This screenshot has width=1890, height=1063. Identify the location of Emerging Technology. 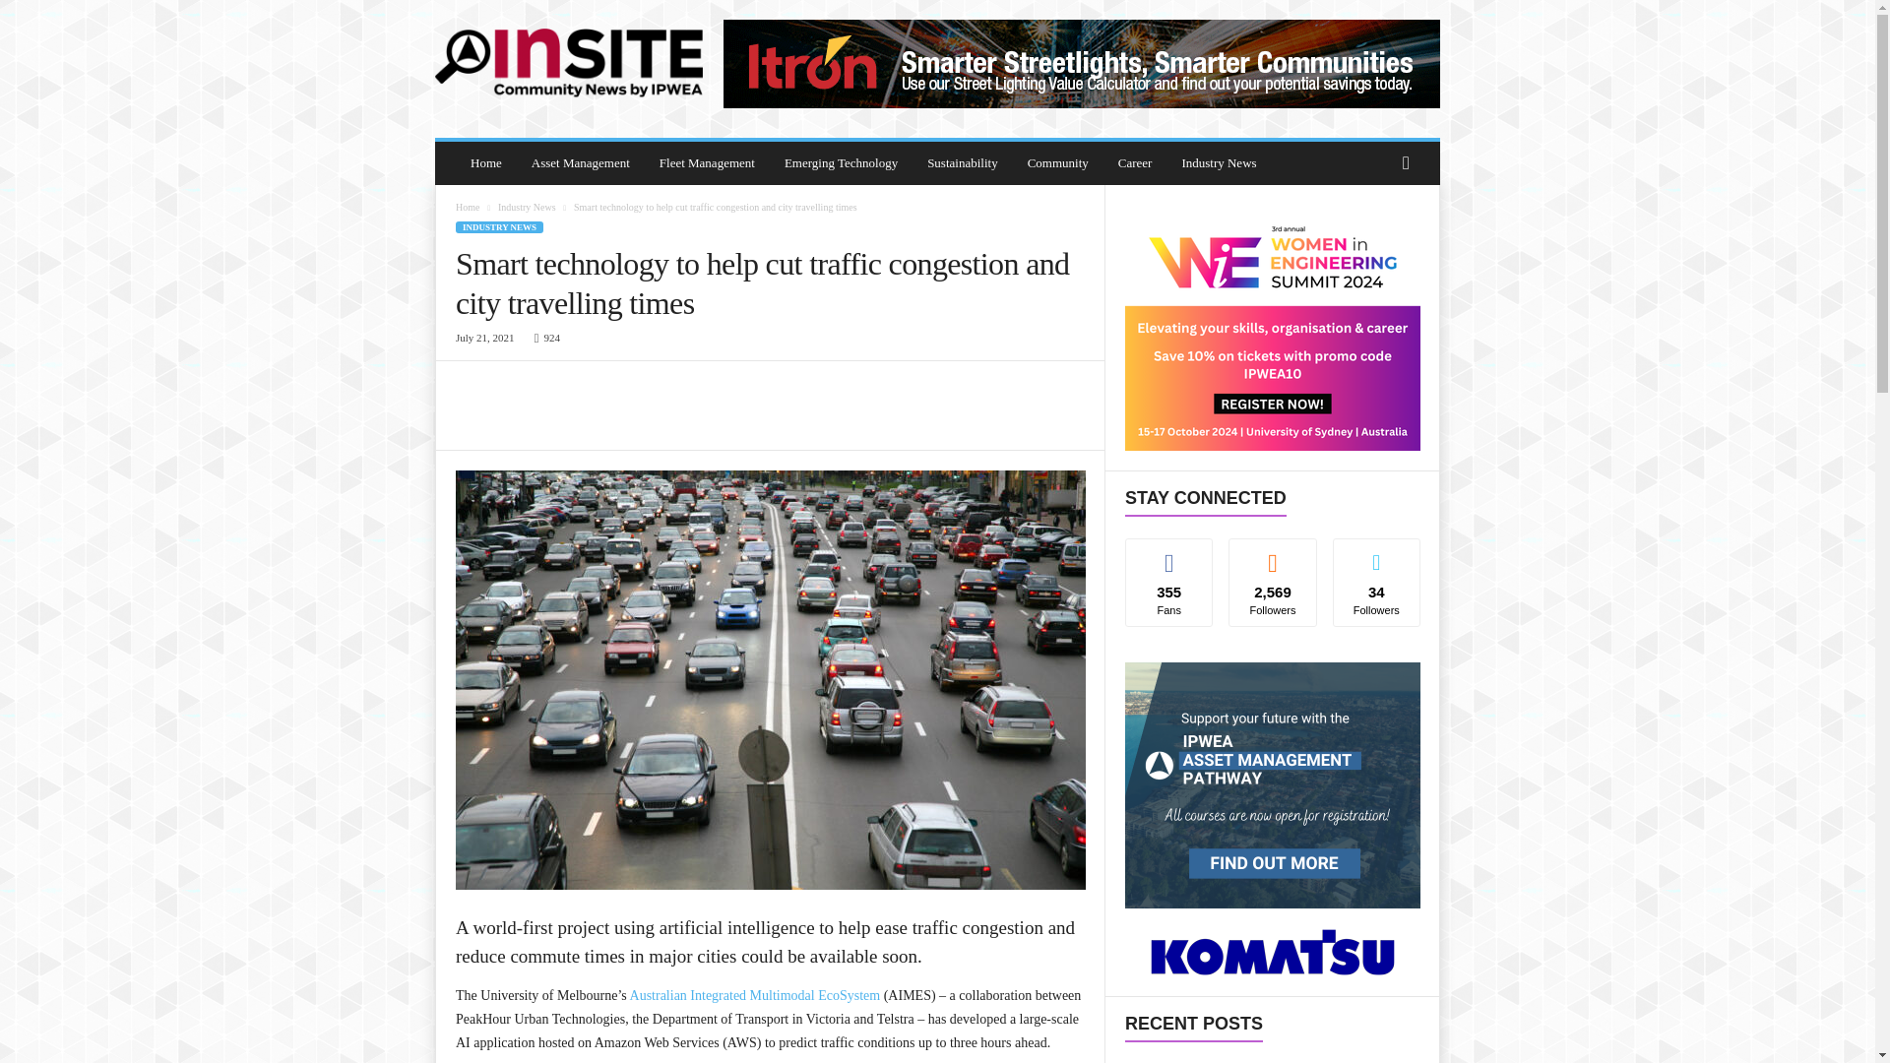
(841, 162).